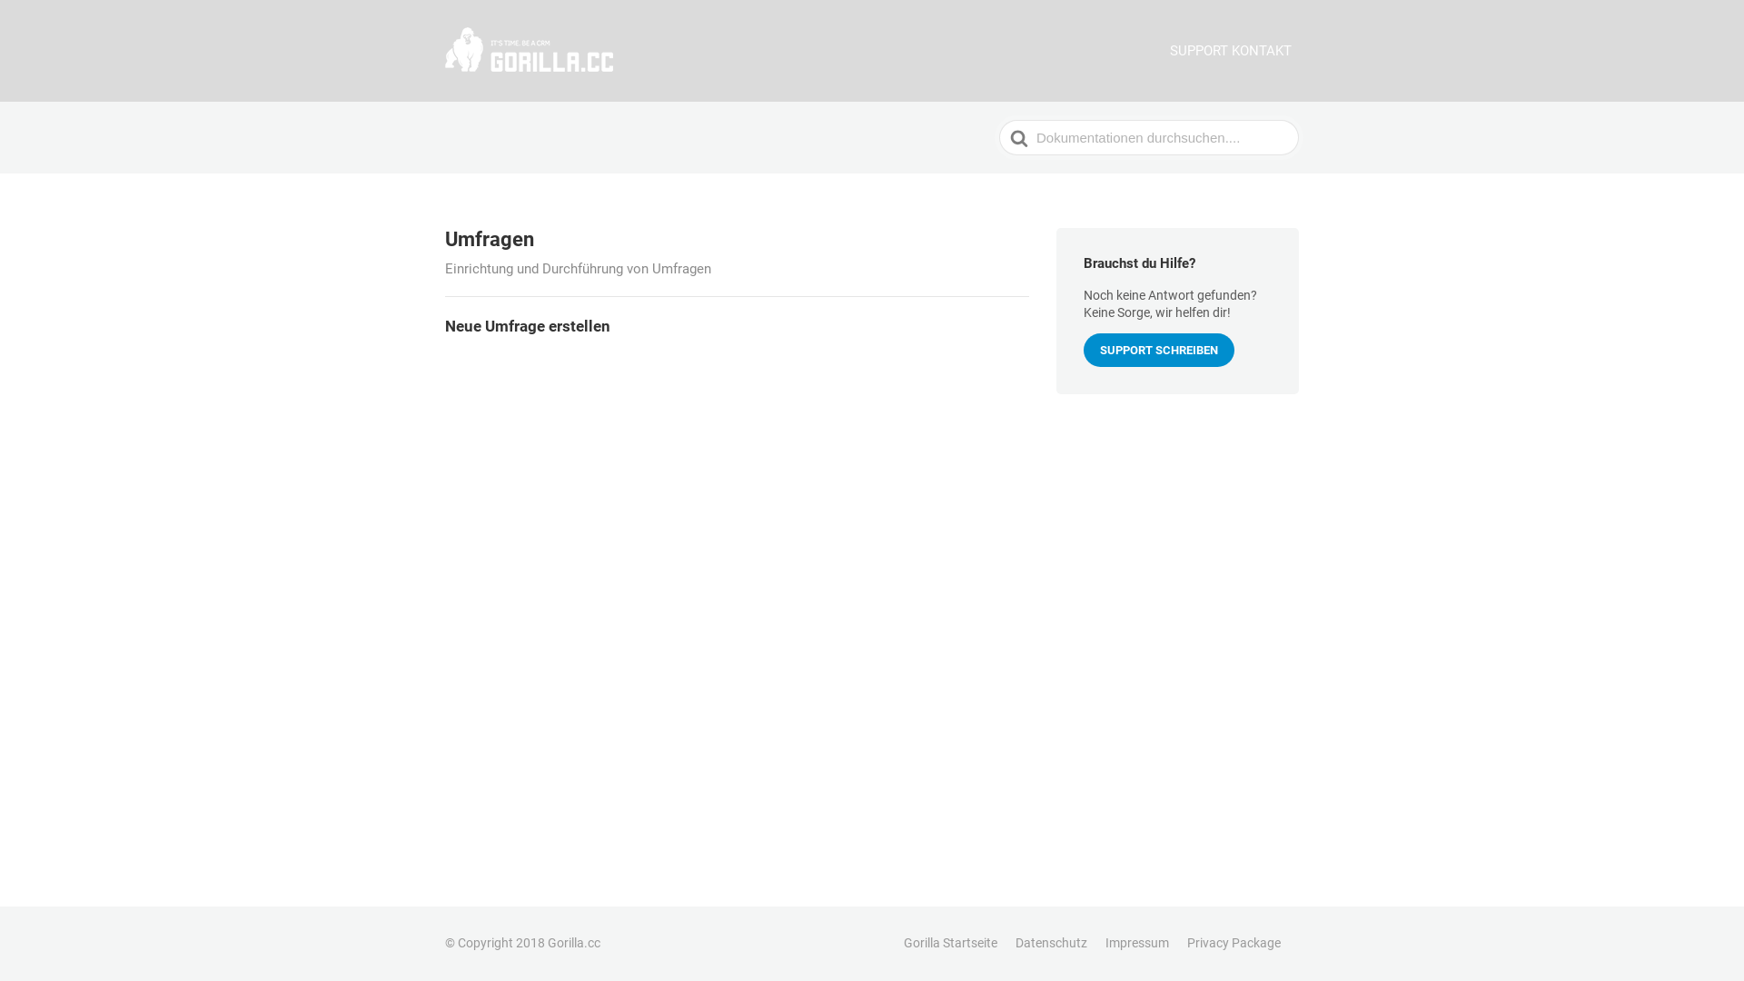 The height and width of the screenshot is (981, 1744). What do you see at coordinates (1234, 943) in the screenshot?
I see `Privacy Package` at bounding box center [1234, 943].